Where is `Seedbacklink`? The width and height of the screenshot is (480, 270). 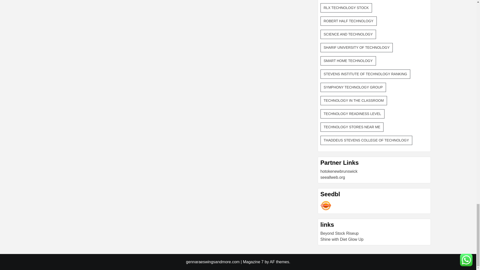
Seedbacklink is located at coordinates (326, 205).